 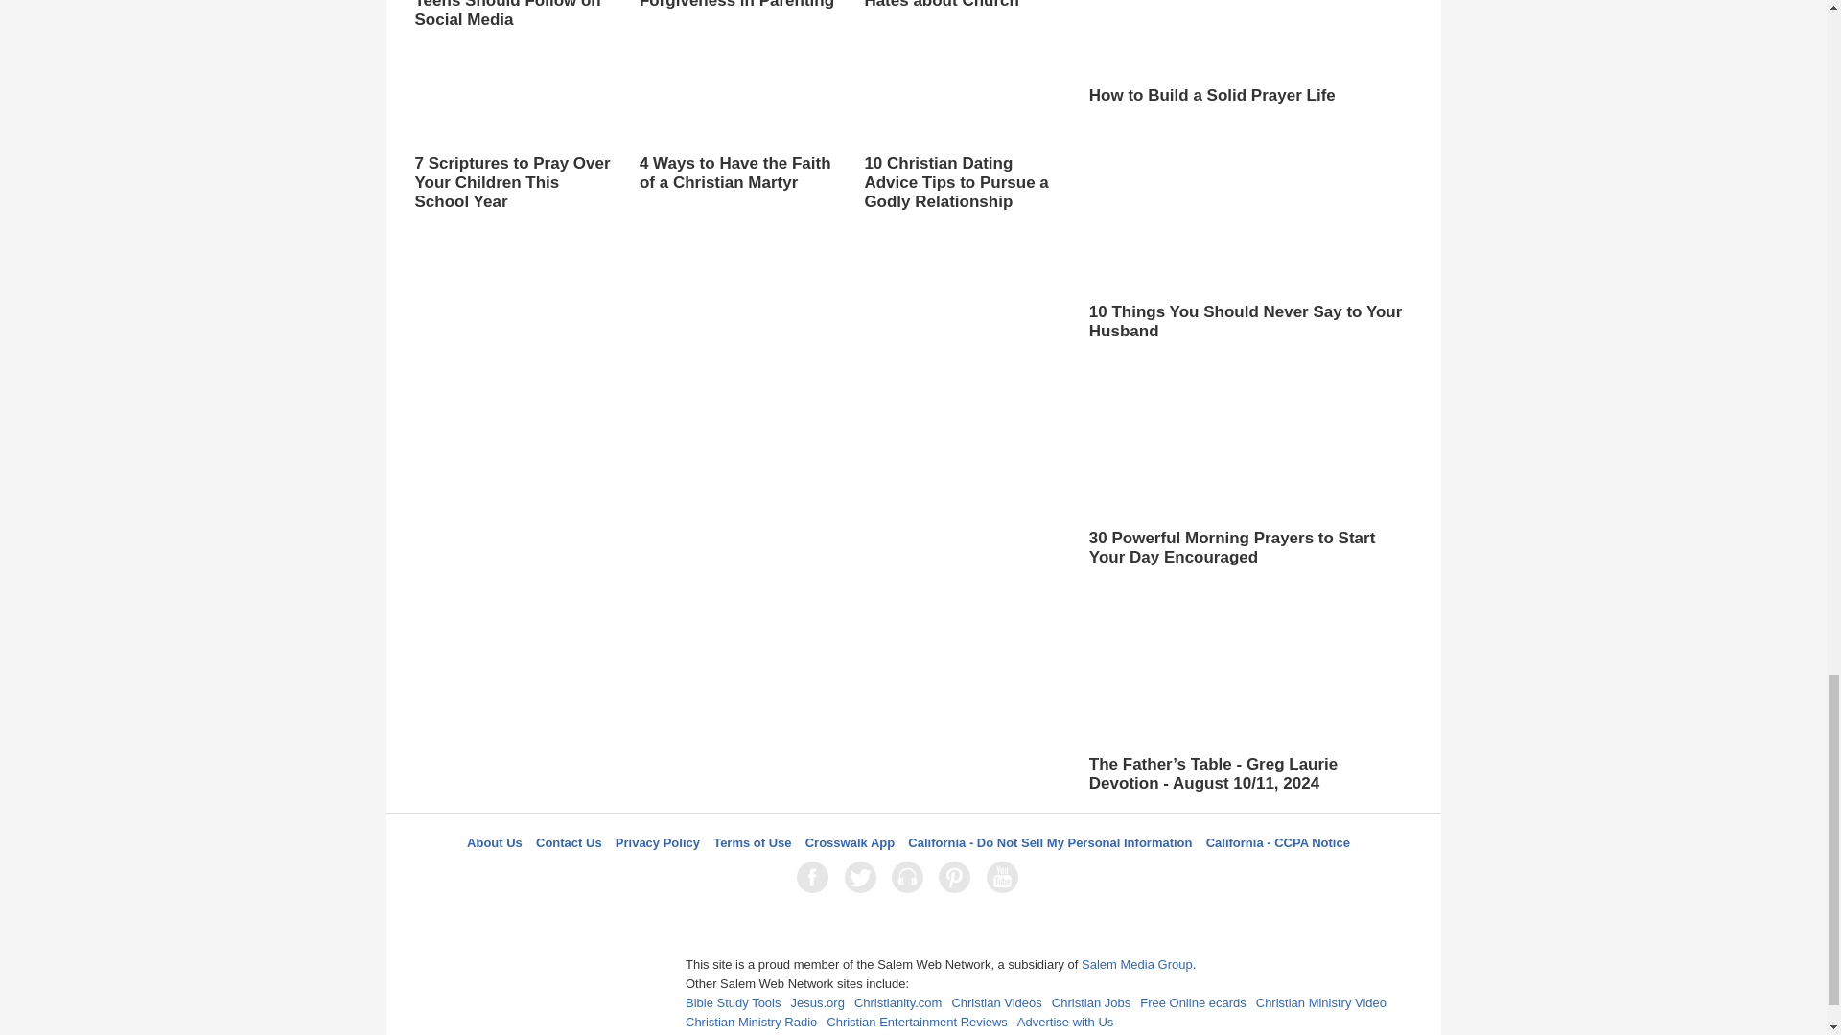 I want to click on The Power of Asking for Forgiveness in Parenting, so click(x=736, y=23).